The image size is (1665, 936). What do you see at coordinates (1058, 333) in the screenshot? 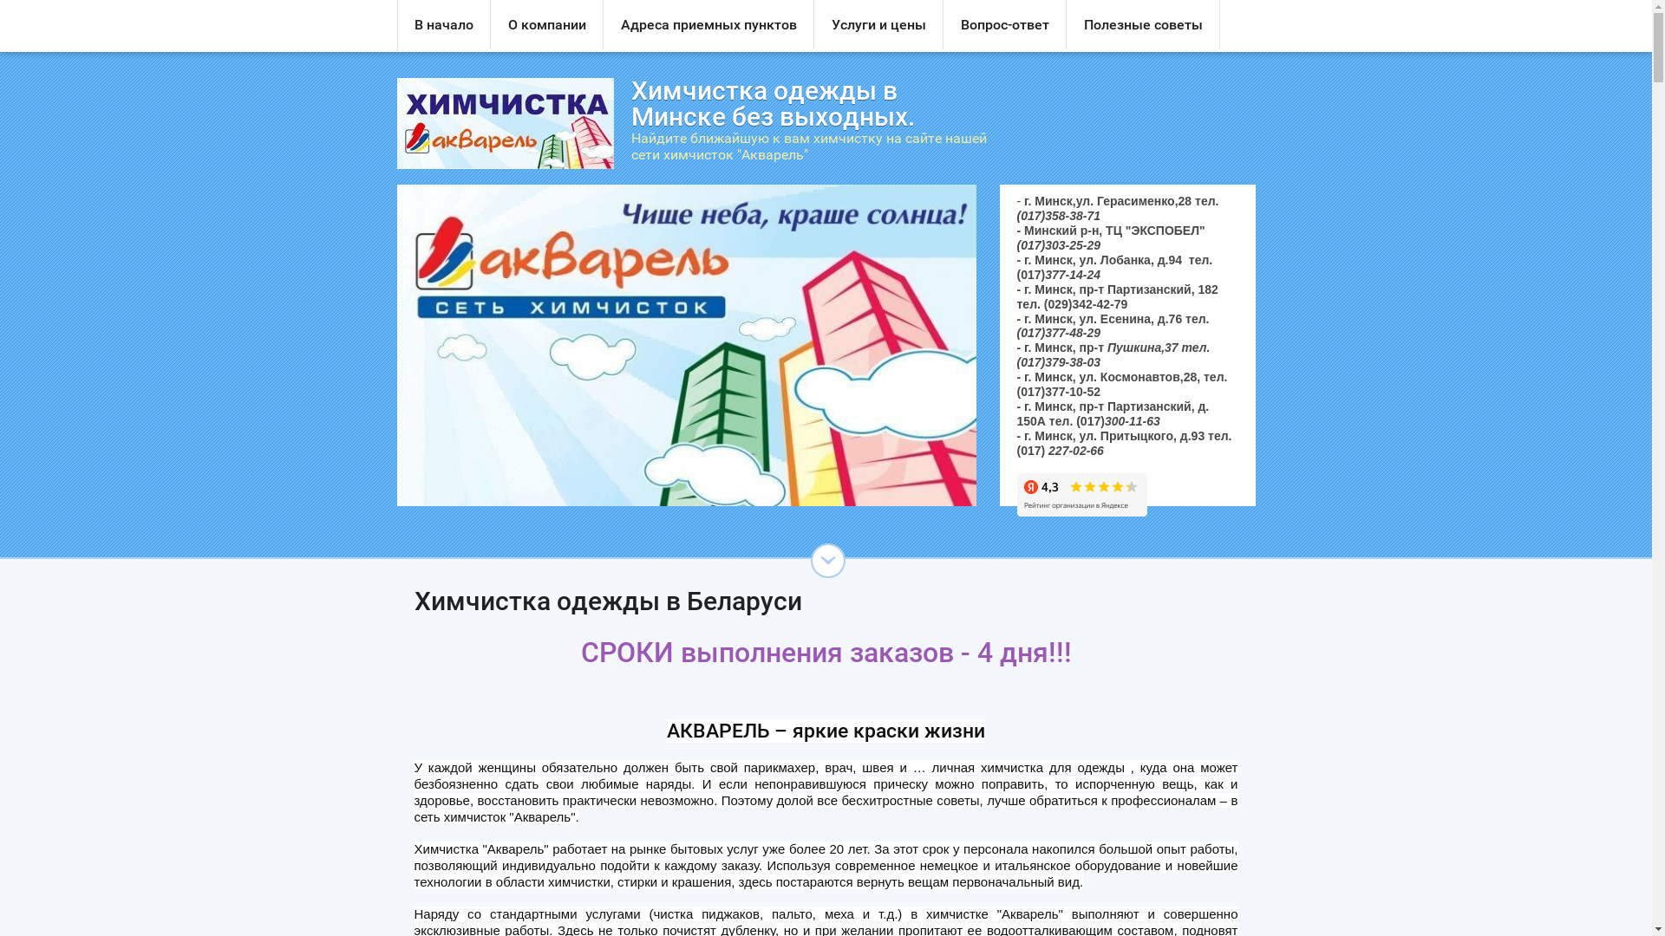
I see `(017)377-48-29` at bounding box center [1058, 333].